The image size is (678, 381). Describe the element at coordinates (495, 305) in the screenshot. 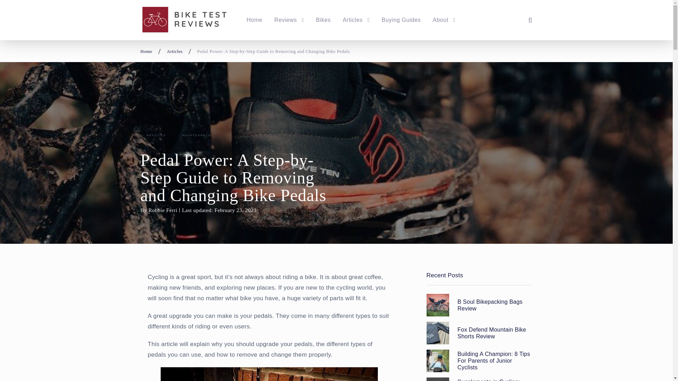

I see `B Soul Bikepacking Bags Review` at that location.